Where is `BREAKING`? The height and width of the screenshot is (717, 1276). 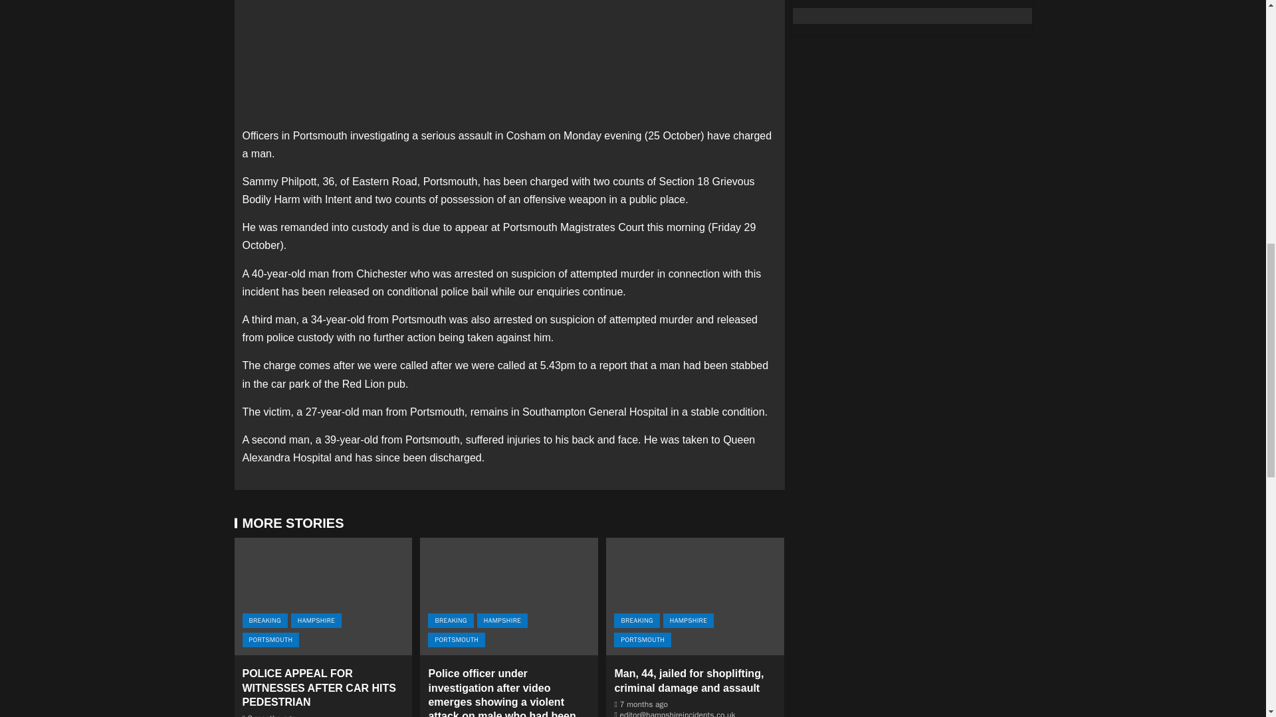 BREAKING is located at coordinates (265, 621).